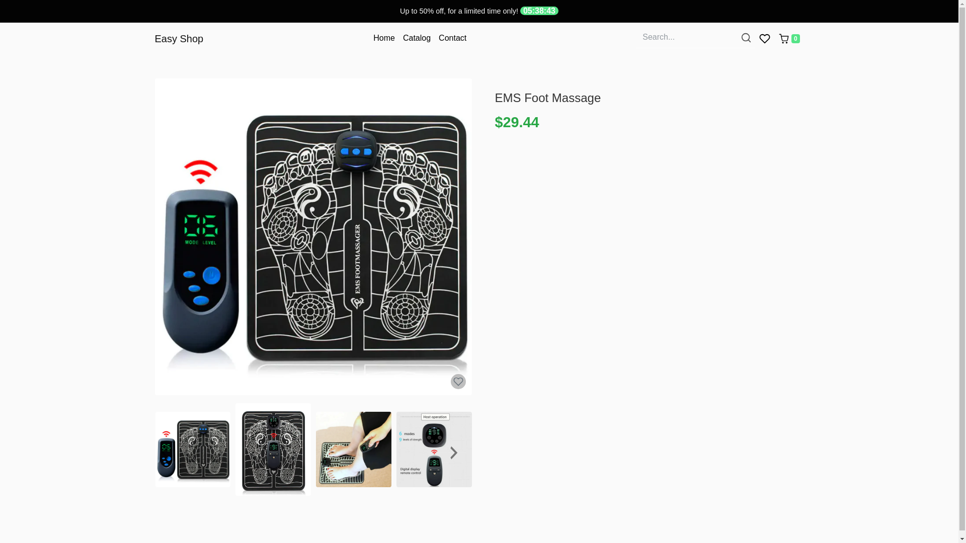 This screenshot has height=543, width=966. What do you see at coordinates (453, 38) in the screenshot?
I see `Contact` at bounding box center [453, 38].